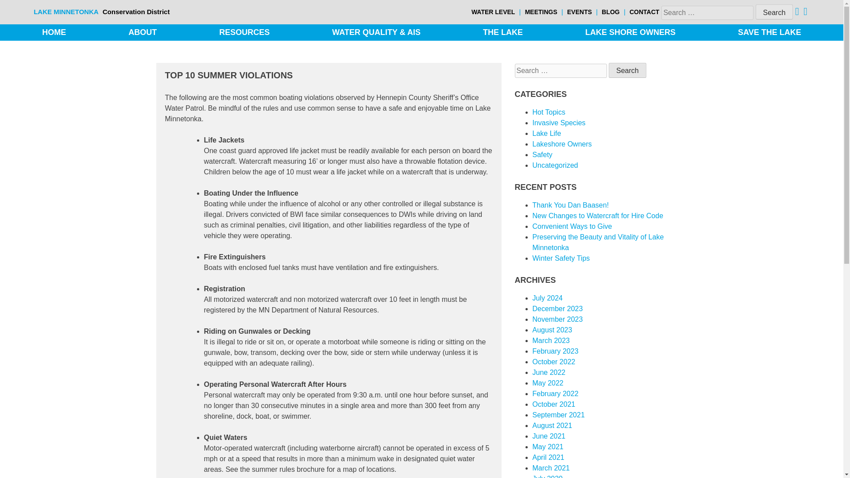 This screenshot has height=478, width=850. Describe the element at coordinates (645, 12) in the screenshot. I see `CONTACT` at that location.